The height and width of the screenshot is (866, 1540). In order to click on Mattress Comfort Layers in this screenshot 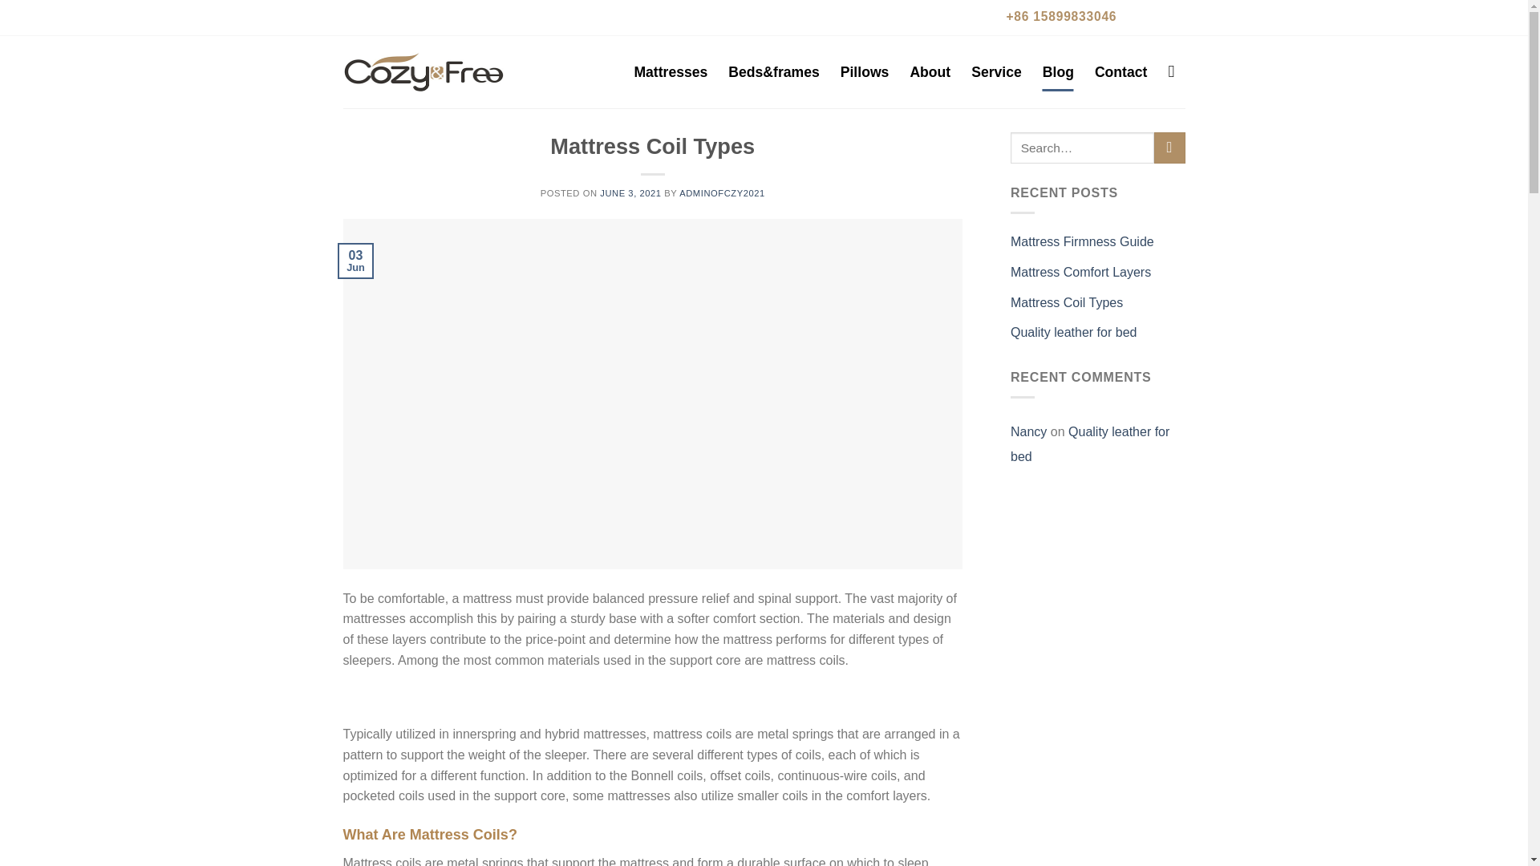, I will do `click(1080, 272)`.